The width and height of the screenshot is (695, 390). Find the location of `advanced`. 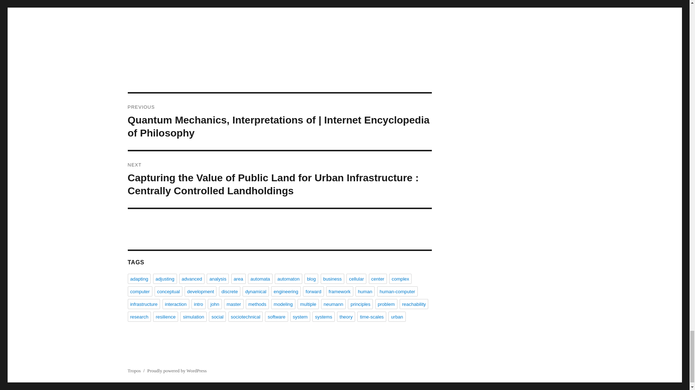

advanced is located at coordinates (192, 279).